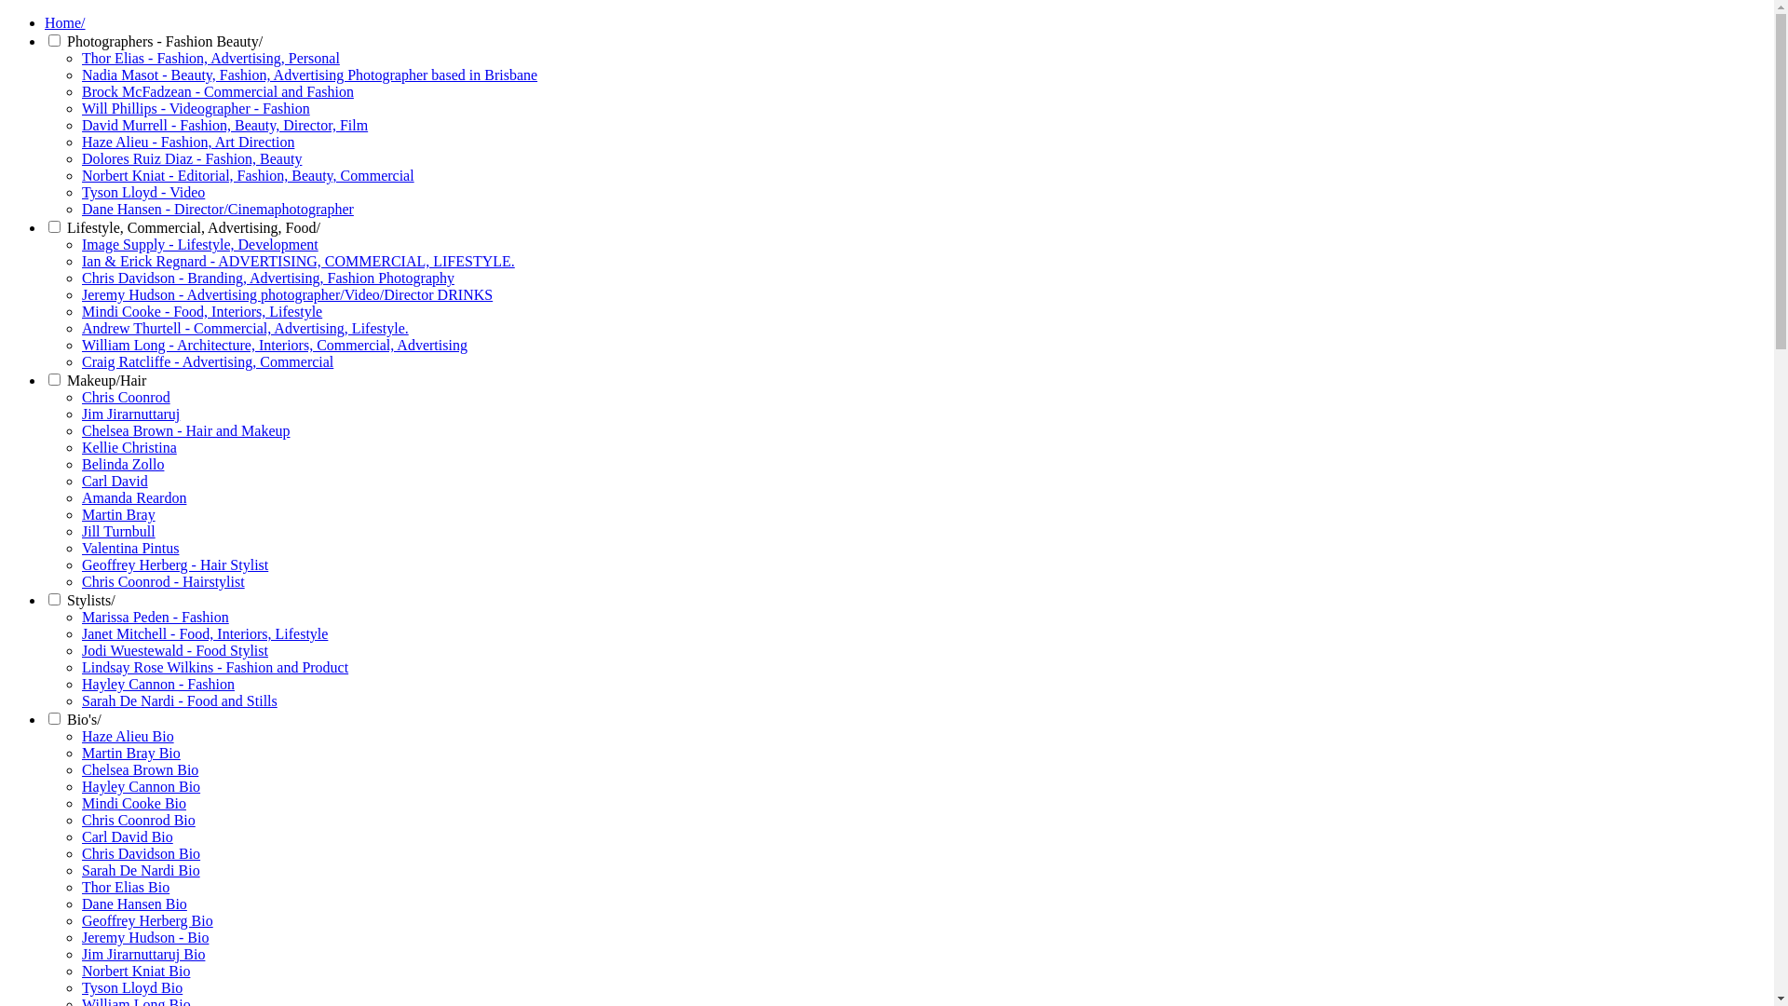  I want to click on David Murrell - Fashion, Beauty, Director, Film, so click(225, 125).